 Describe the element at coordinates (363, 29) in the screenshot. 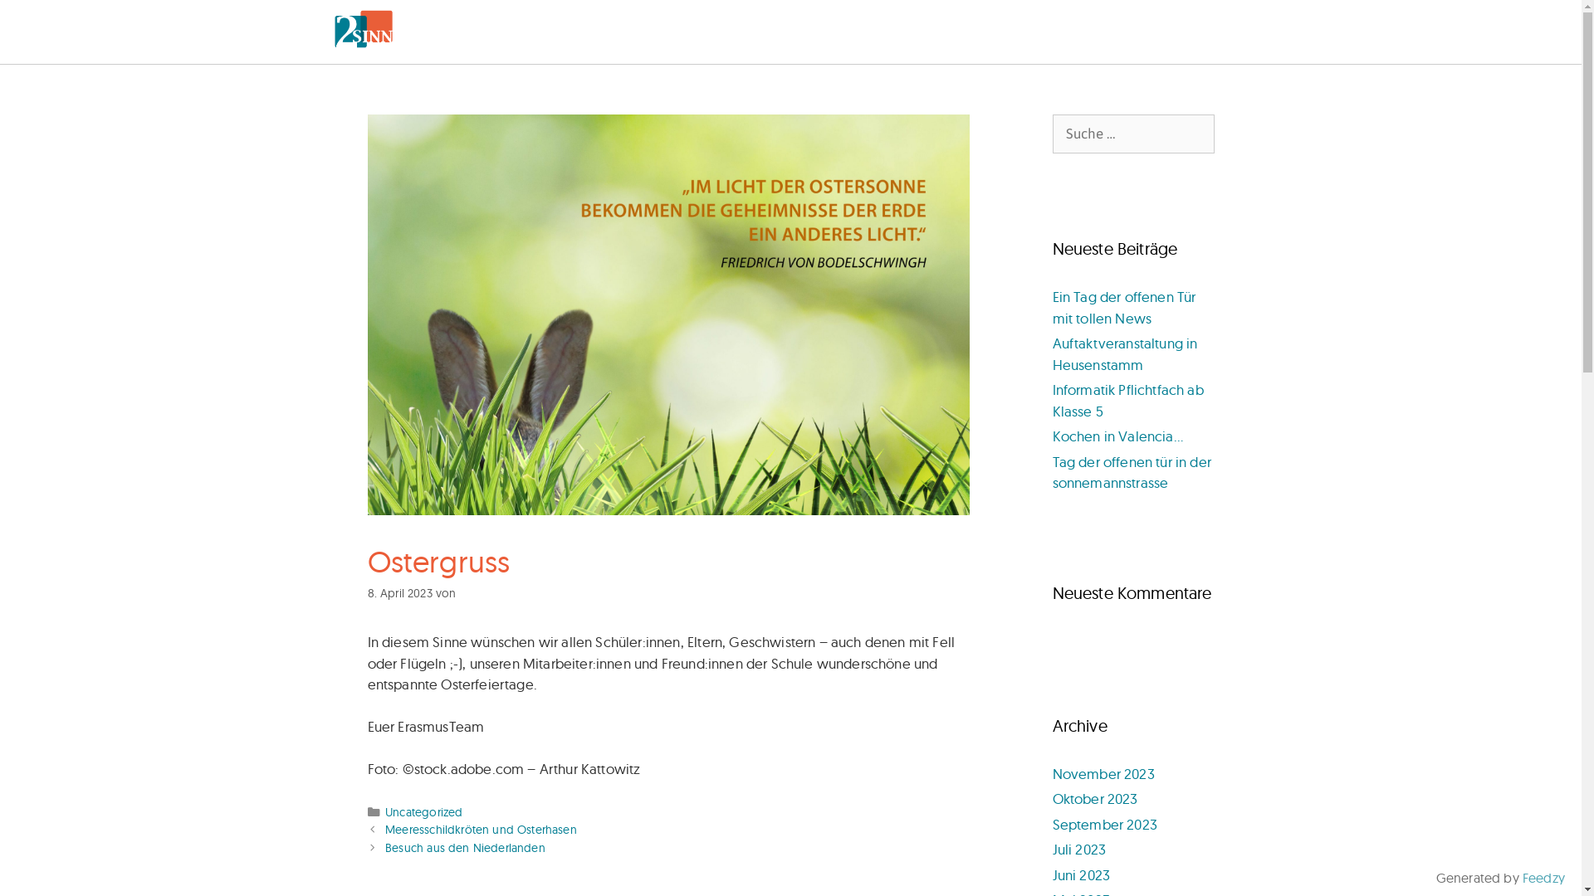

I see `2SINN Konzepte` at that location.